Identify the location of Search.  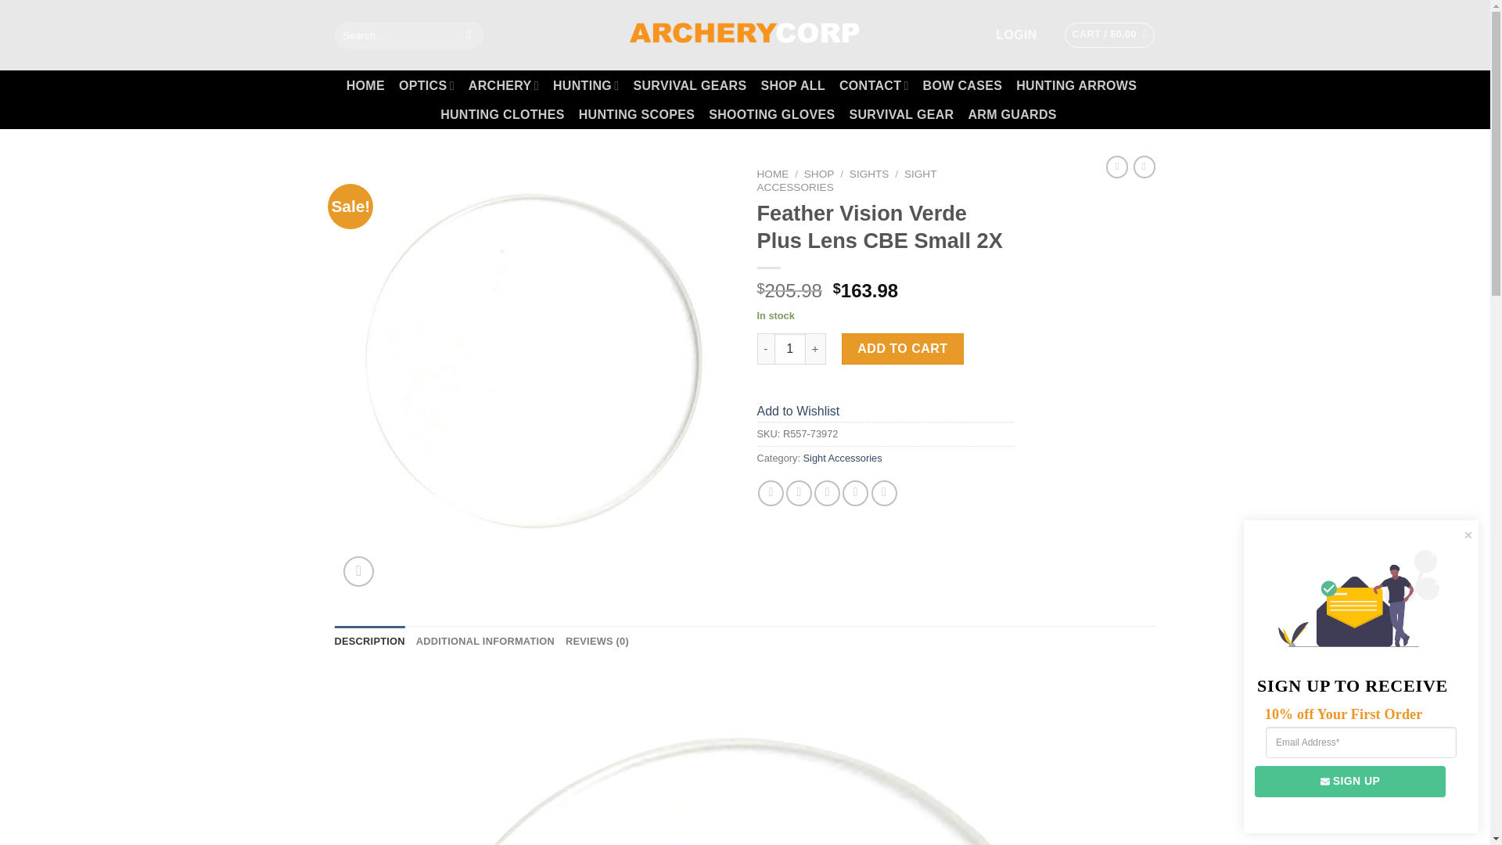
(469, 34).